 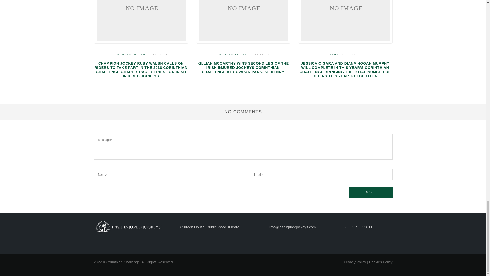 What do you see at coordinates (160, 55) in the screenshot?
I see `07.03.18` at bounding box center [160, 55].